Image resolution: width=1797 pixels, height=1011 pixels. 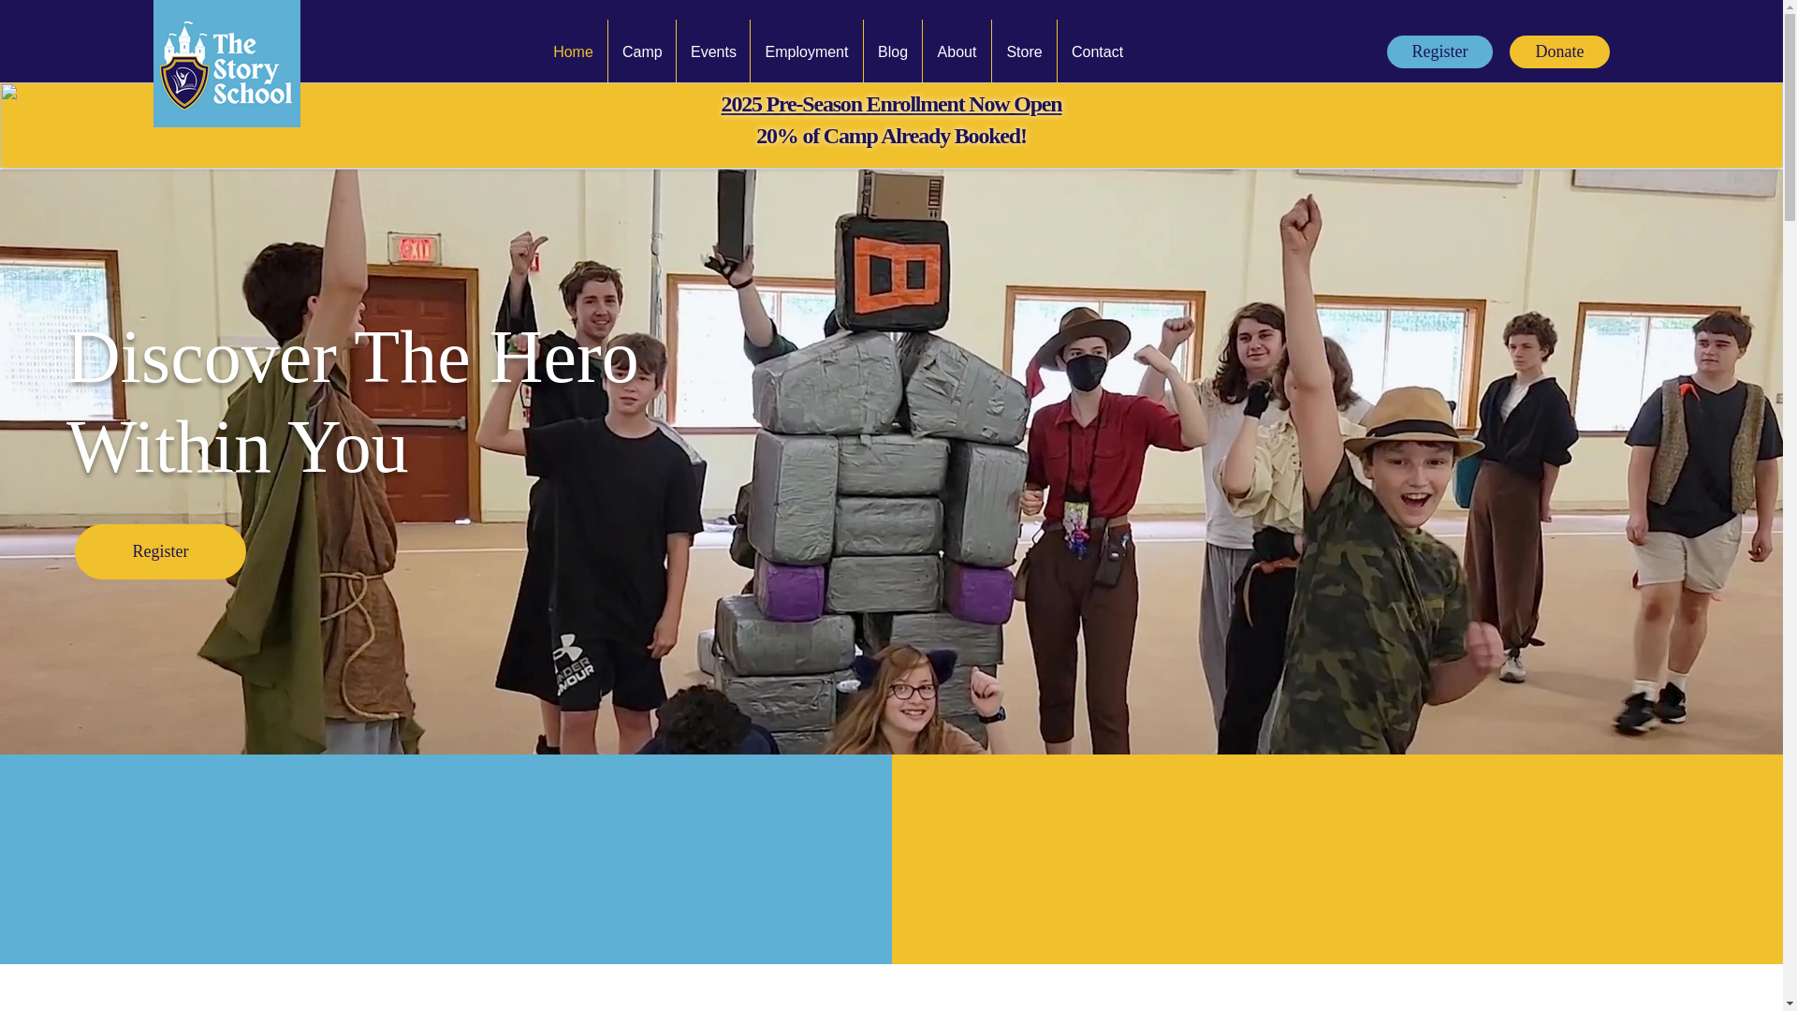 I want to click on Register, so click(x=161, y=551).